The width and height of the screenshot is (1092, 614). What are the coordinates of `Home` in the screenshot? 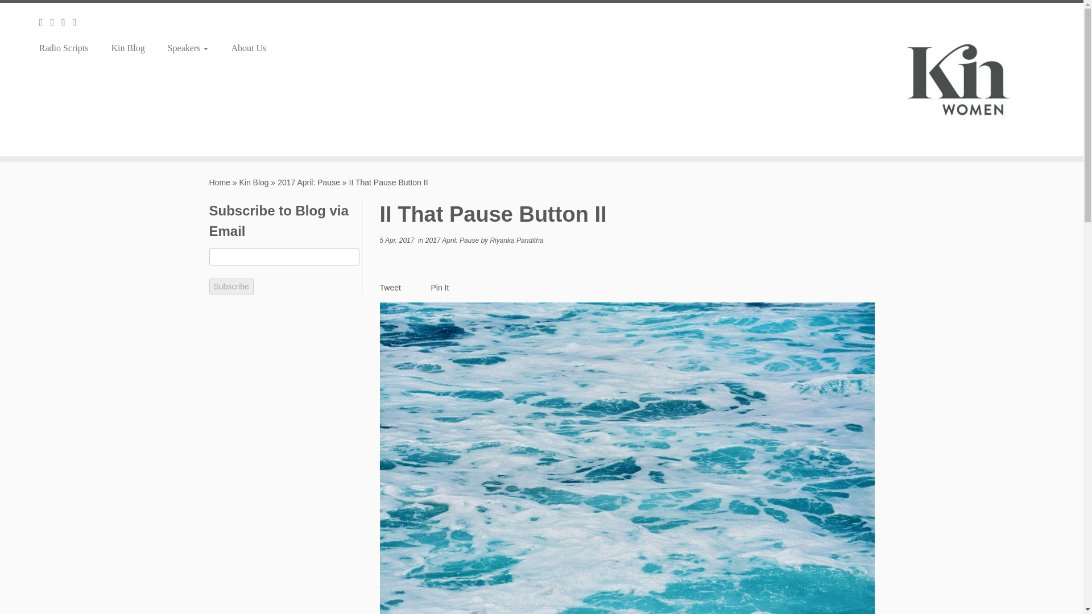 It's located at (220, 182).